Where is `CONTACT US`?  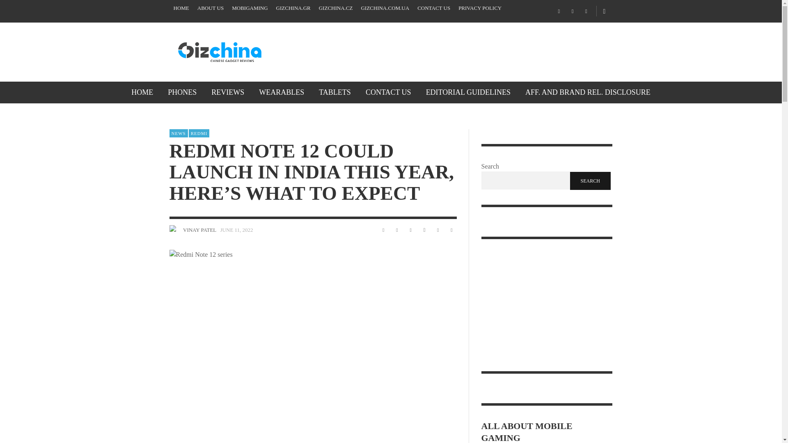 CONTACT US is located at coordinates (433, 8).